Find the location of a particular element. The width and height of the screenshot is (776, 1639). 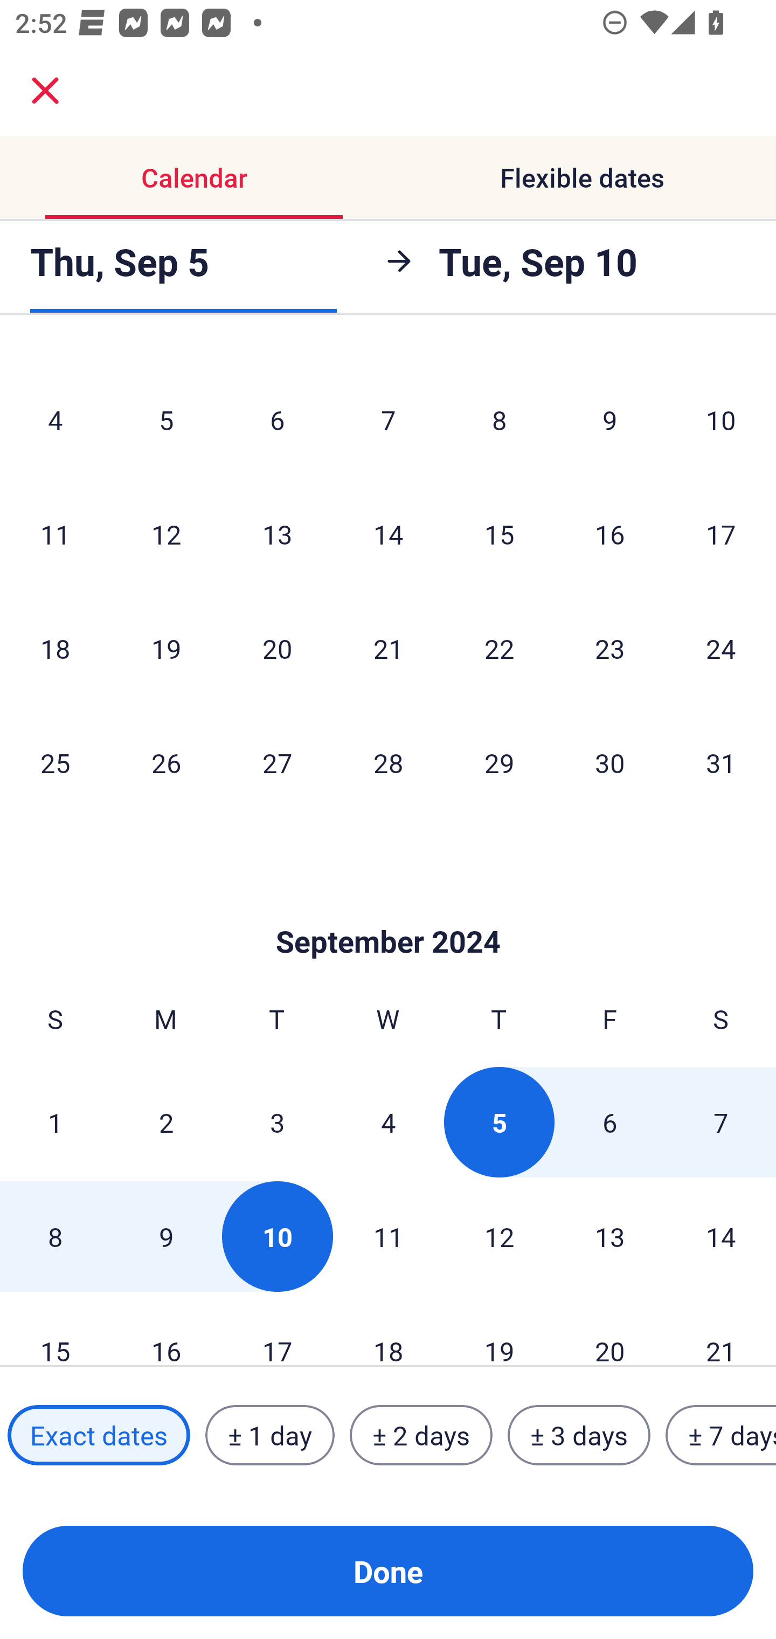

15 Sunday, September 15, 2024 is located at coordinates (55, 1330).